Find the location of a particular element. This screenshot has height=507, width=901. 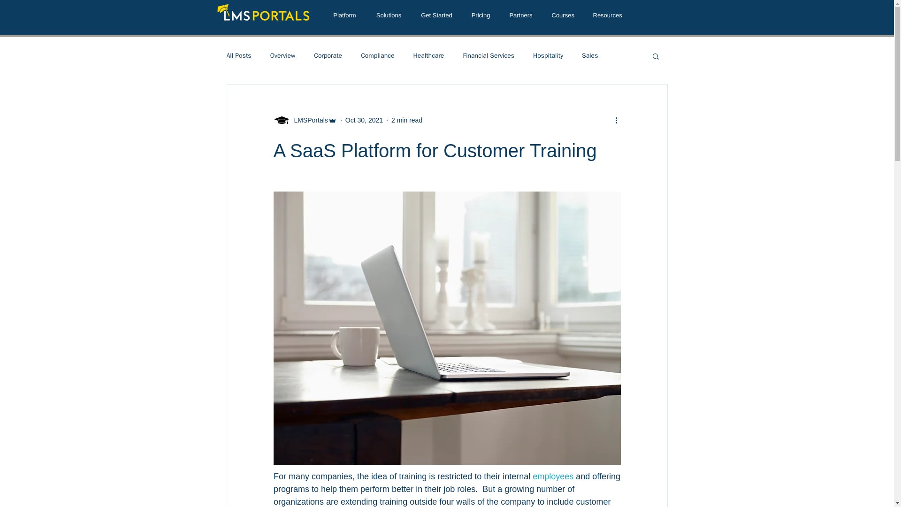

Pricing is located at coordinates (480, 15).